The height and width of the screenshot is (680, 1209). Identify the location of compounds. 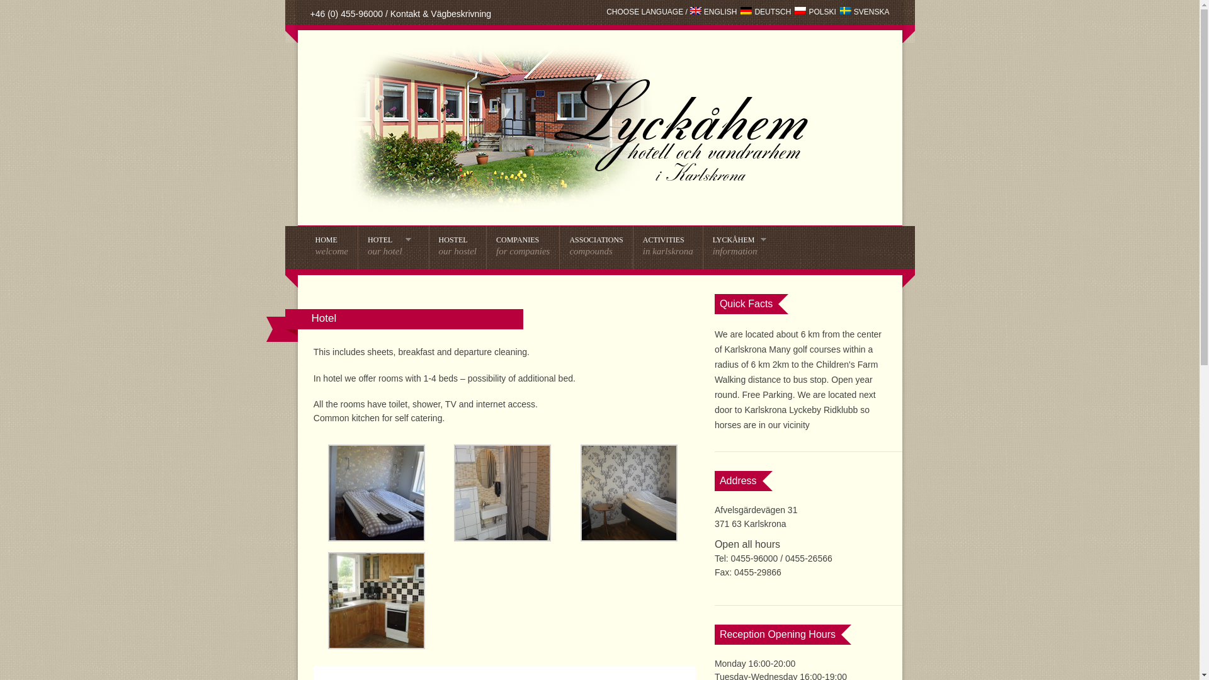
(765, 11).